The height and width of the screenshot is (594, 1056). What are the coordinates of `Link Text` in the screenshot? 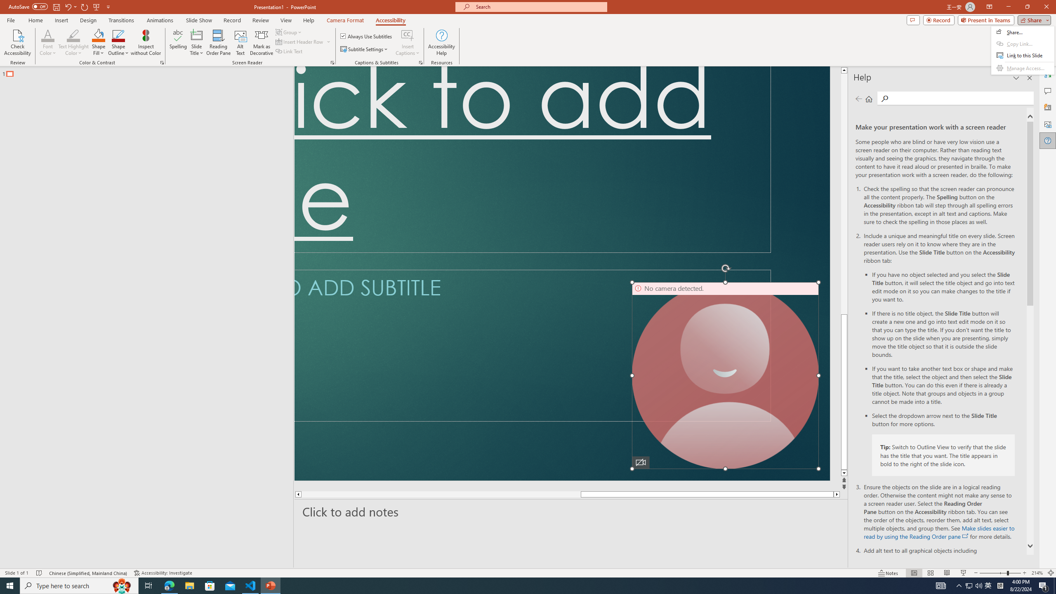 It's located at (290, 51).